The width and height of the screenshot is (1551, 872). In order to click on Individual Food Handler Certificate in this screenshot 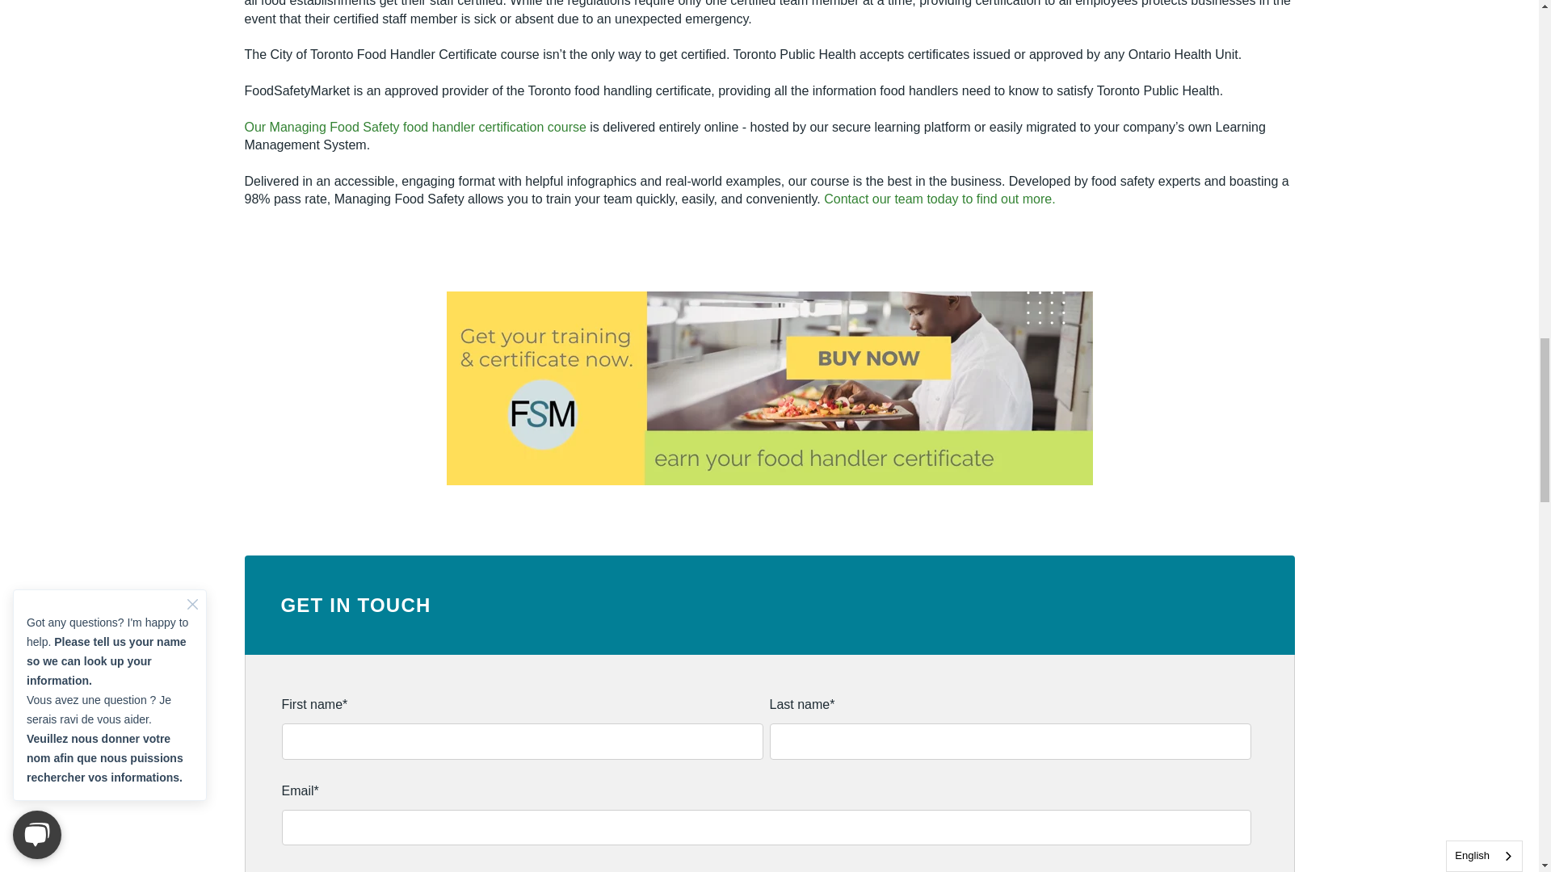, I will do `click(769, 388)`.